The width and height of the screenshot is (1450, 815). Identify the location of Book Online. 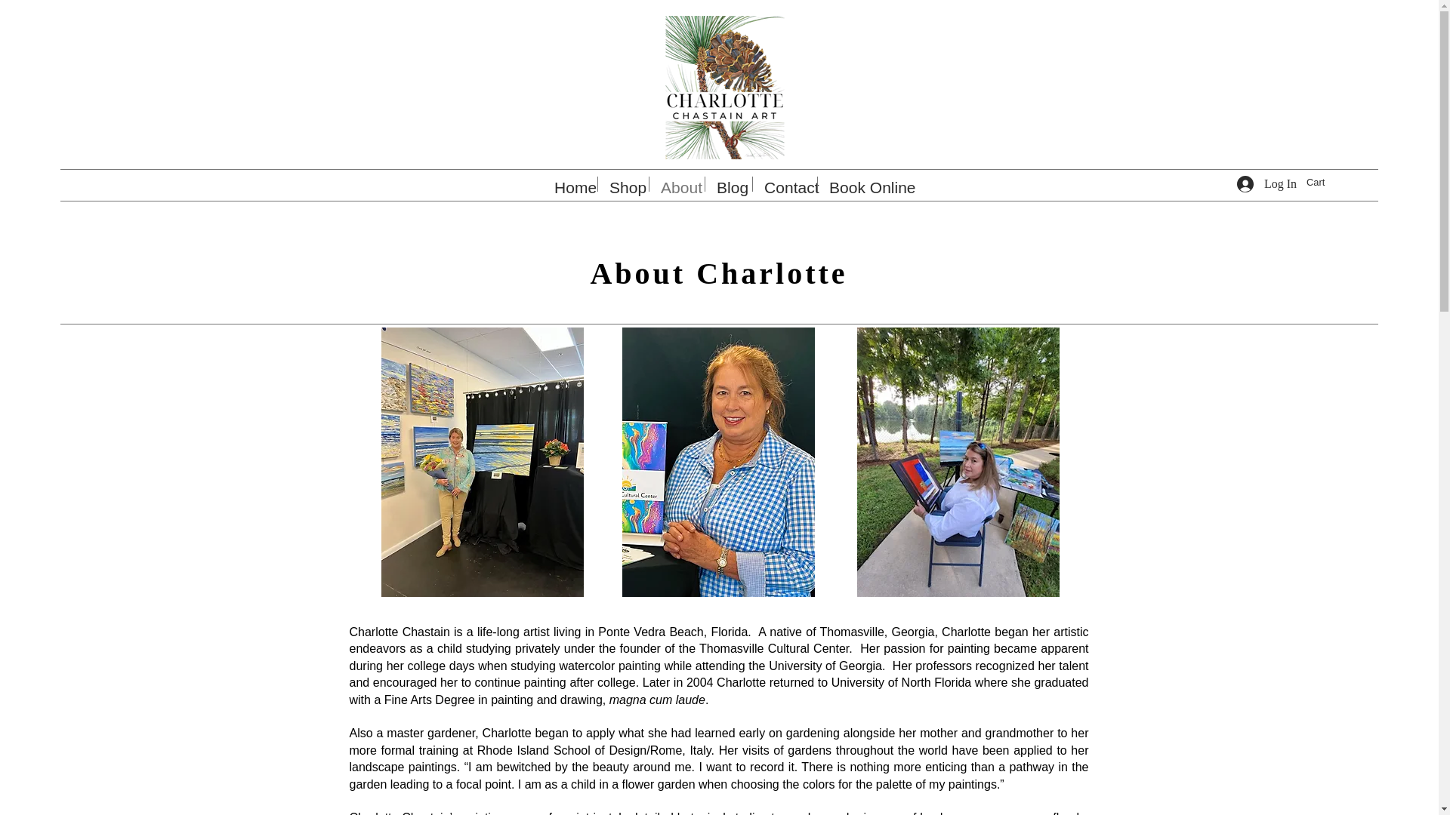
(862, 184).